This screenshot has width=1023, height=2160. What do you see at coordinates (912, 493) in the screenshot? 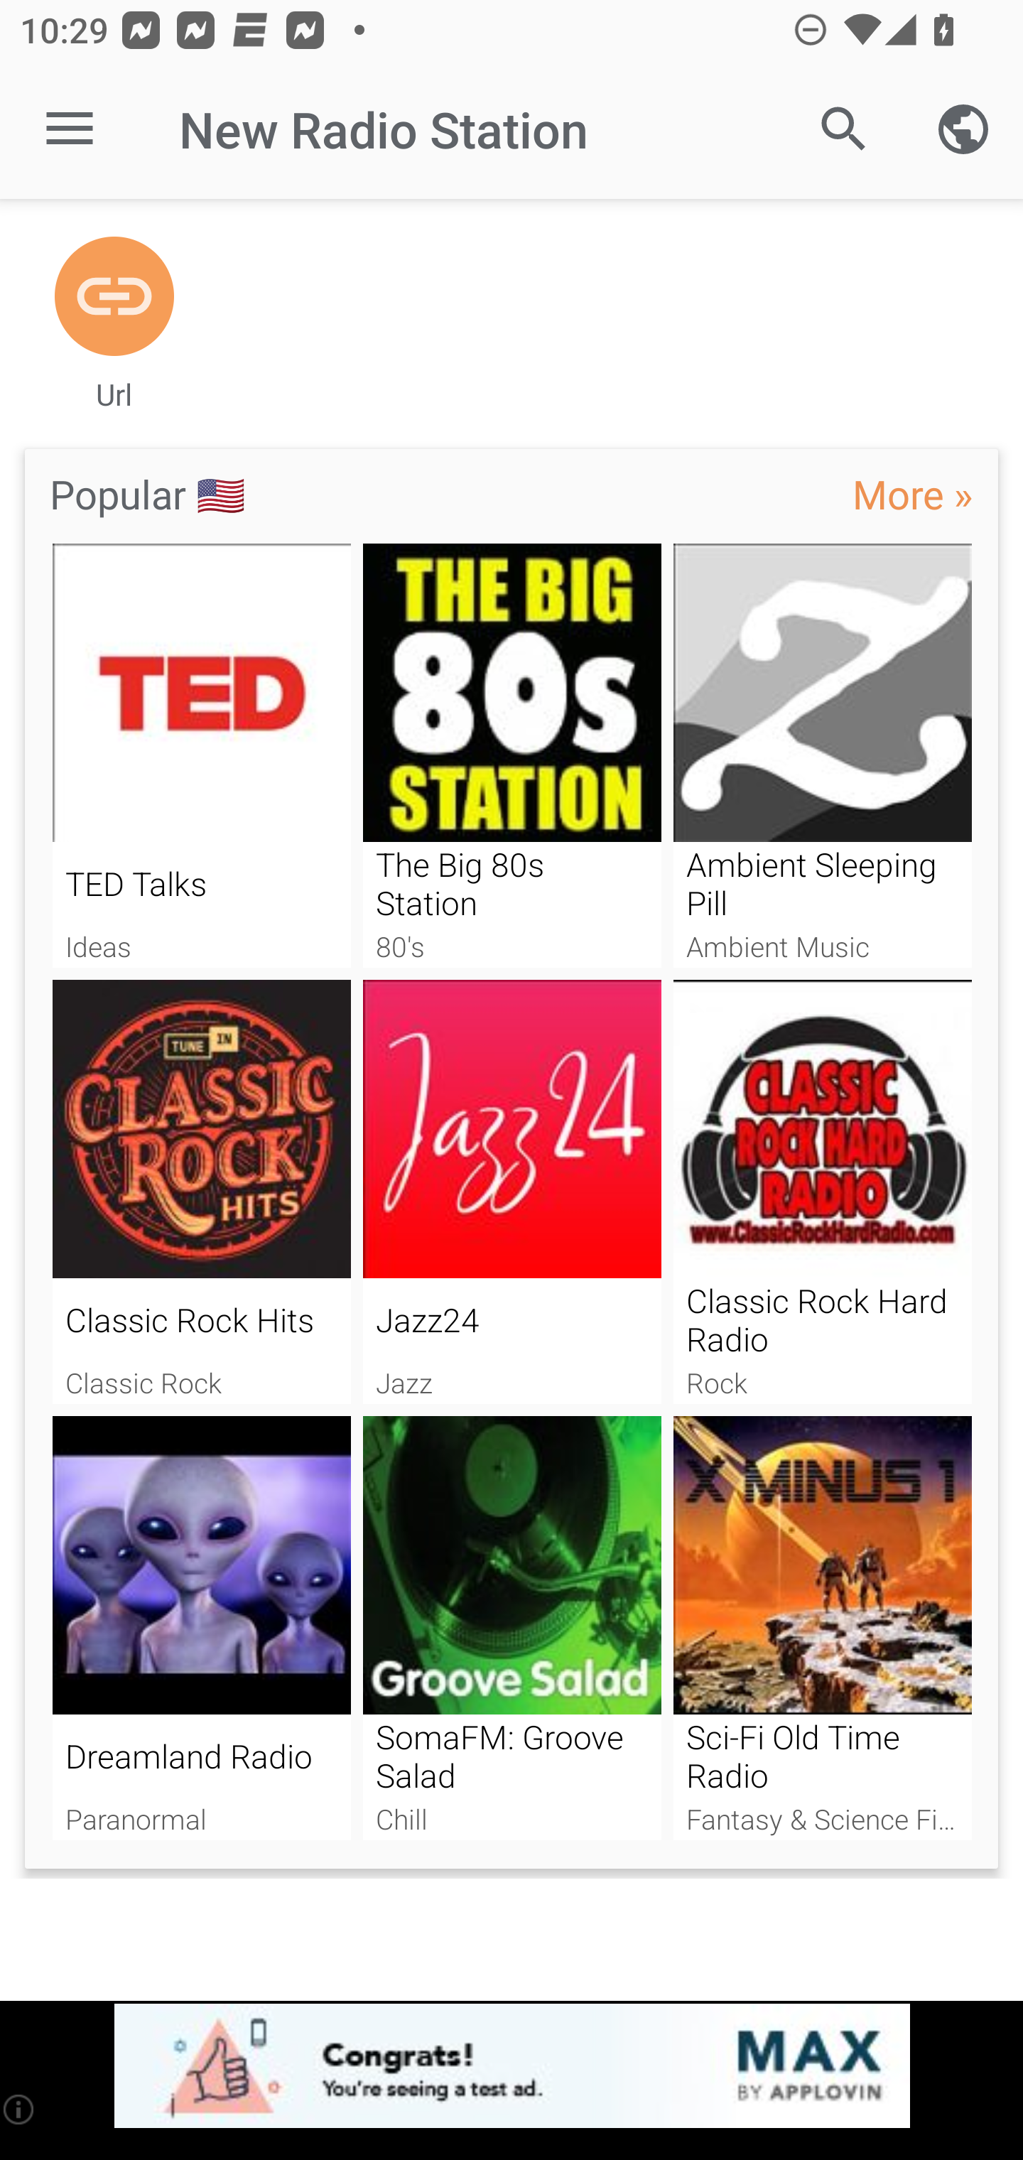
I see `More »` at bounding box center [912, 493].